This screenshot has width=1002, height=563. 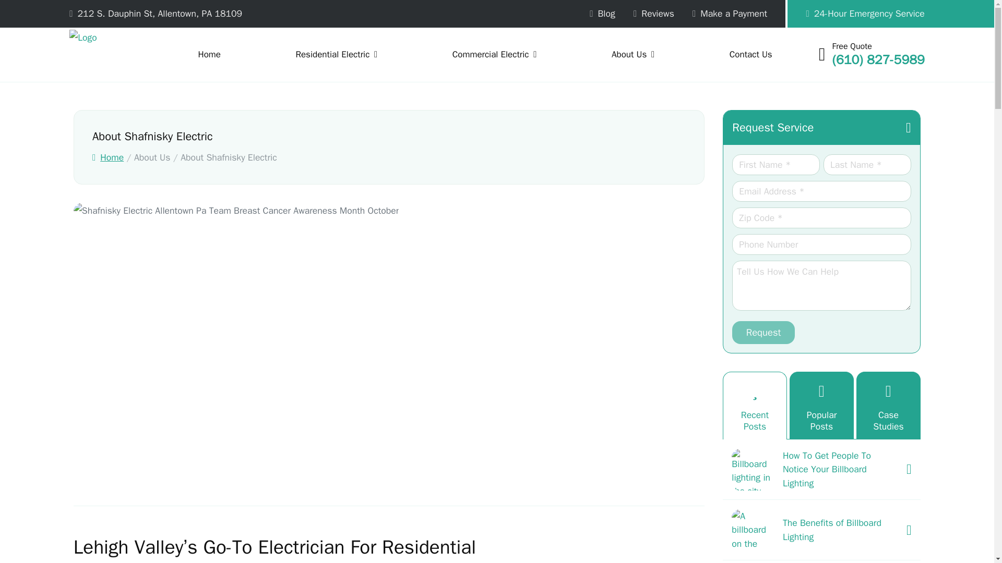 What do you see at coordinates (602, 14) in the screenshot?
I see `Blog` at bounding box center [602, 14].